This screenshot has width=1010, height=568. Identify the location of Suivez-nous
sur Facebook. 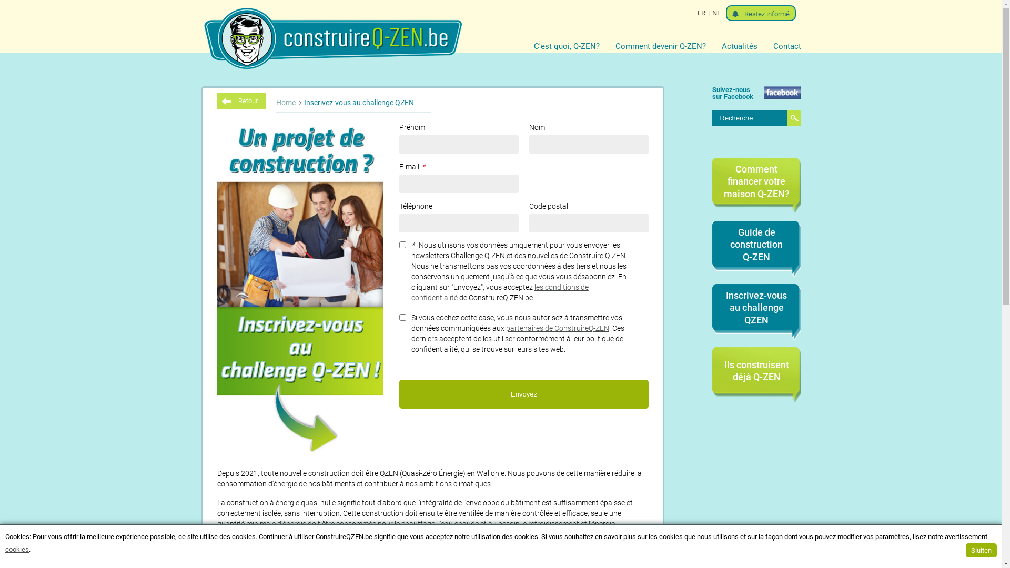
(756, 93).